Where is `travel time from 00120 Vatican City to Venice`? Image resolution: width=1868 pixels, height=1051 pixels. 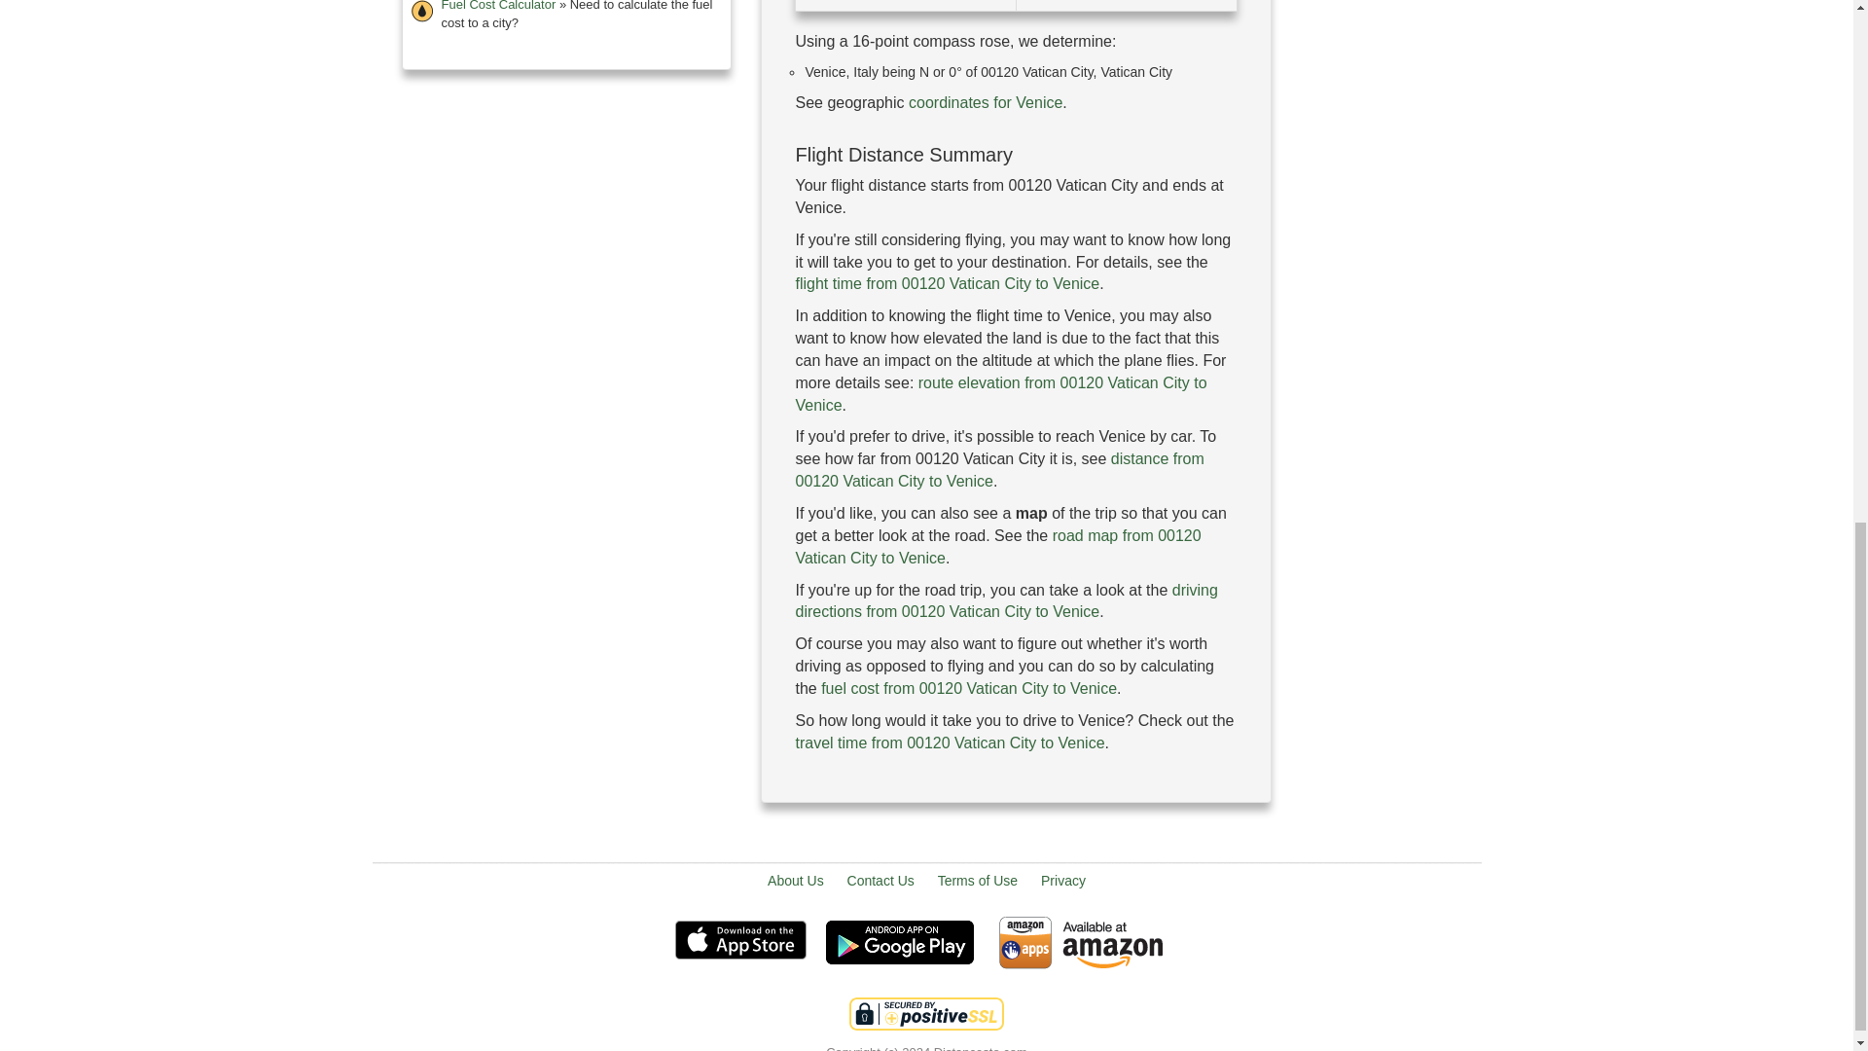 travel time from 00120 Vatican City to Venice is located at coordinates (950, 743).